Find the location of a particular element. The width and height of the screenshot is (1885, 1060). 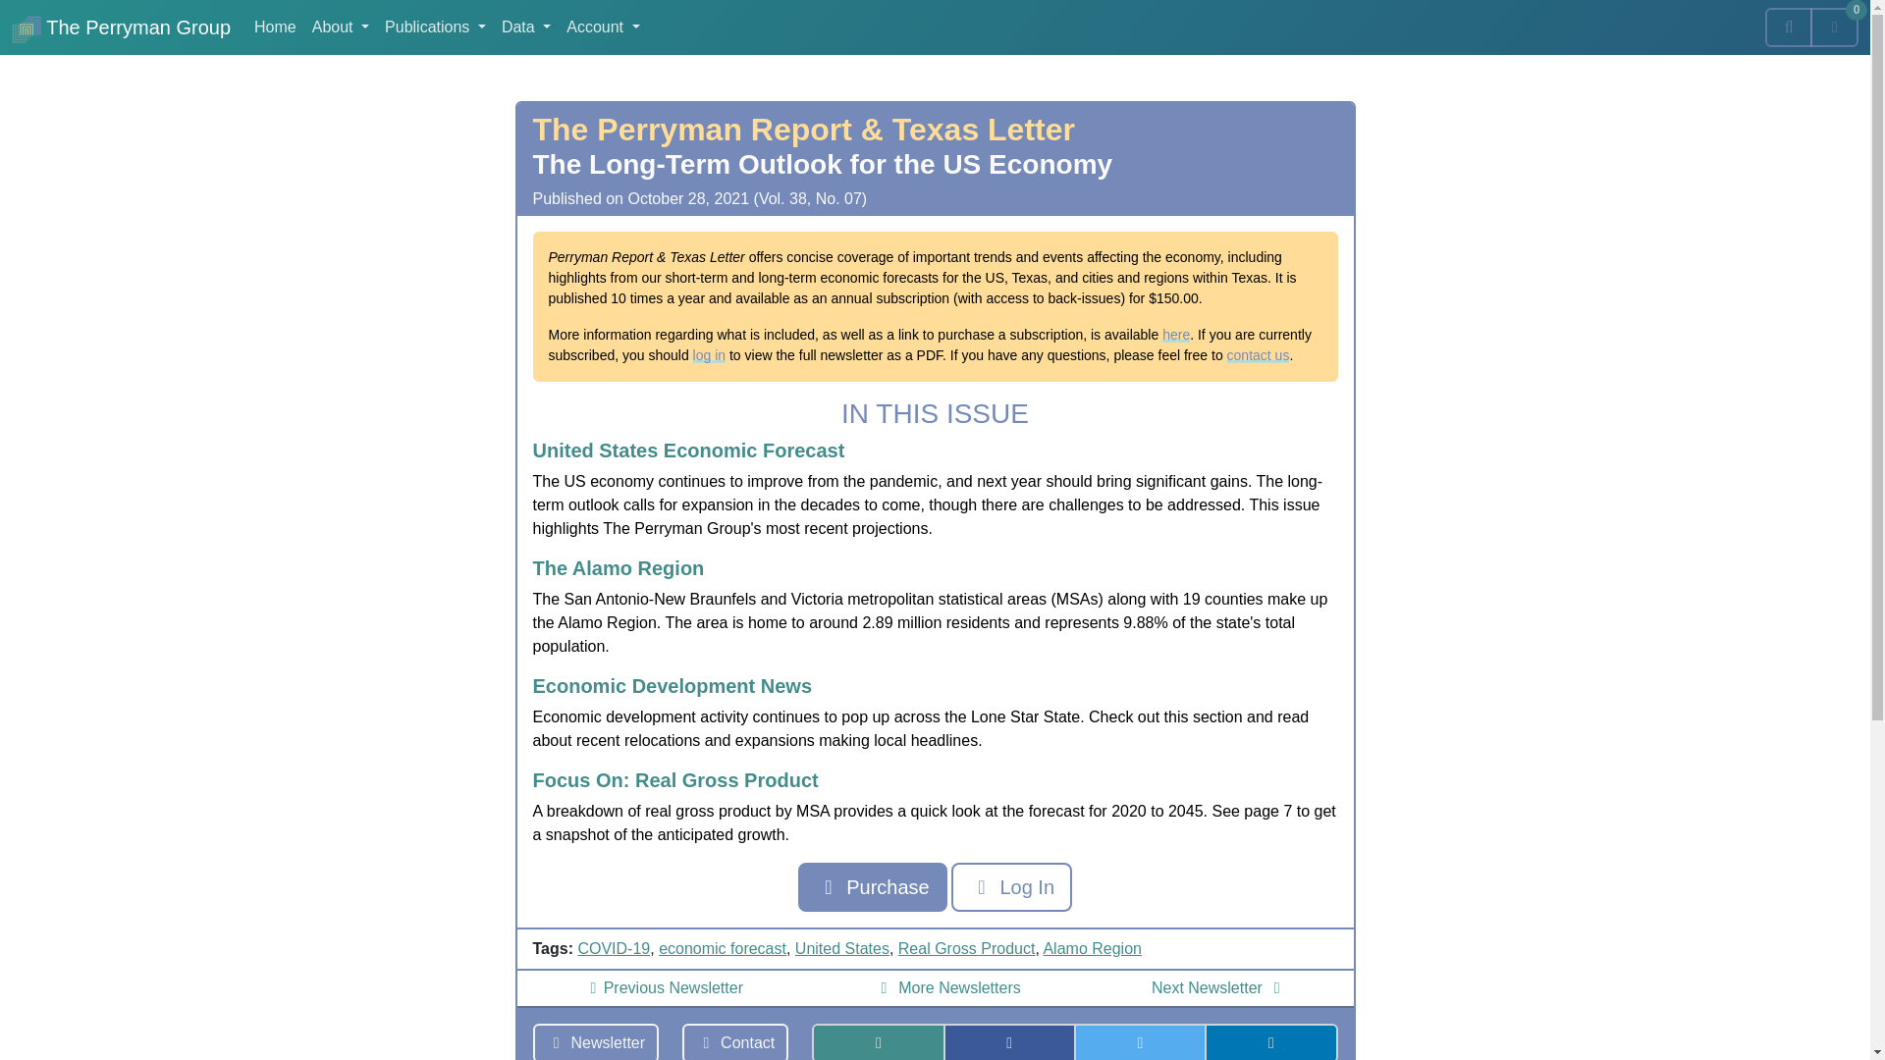

COVID-19 is located at coordinates (613, 948).